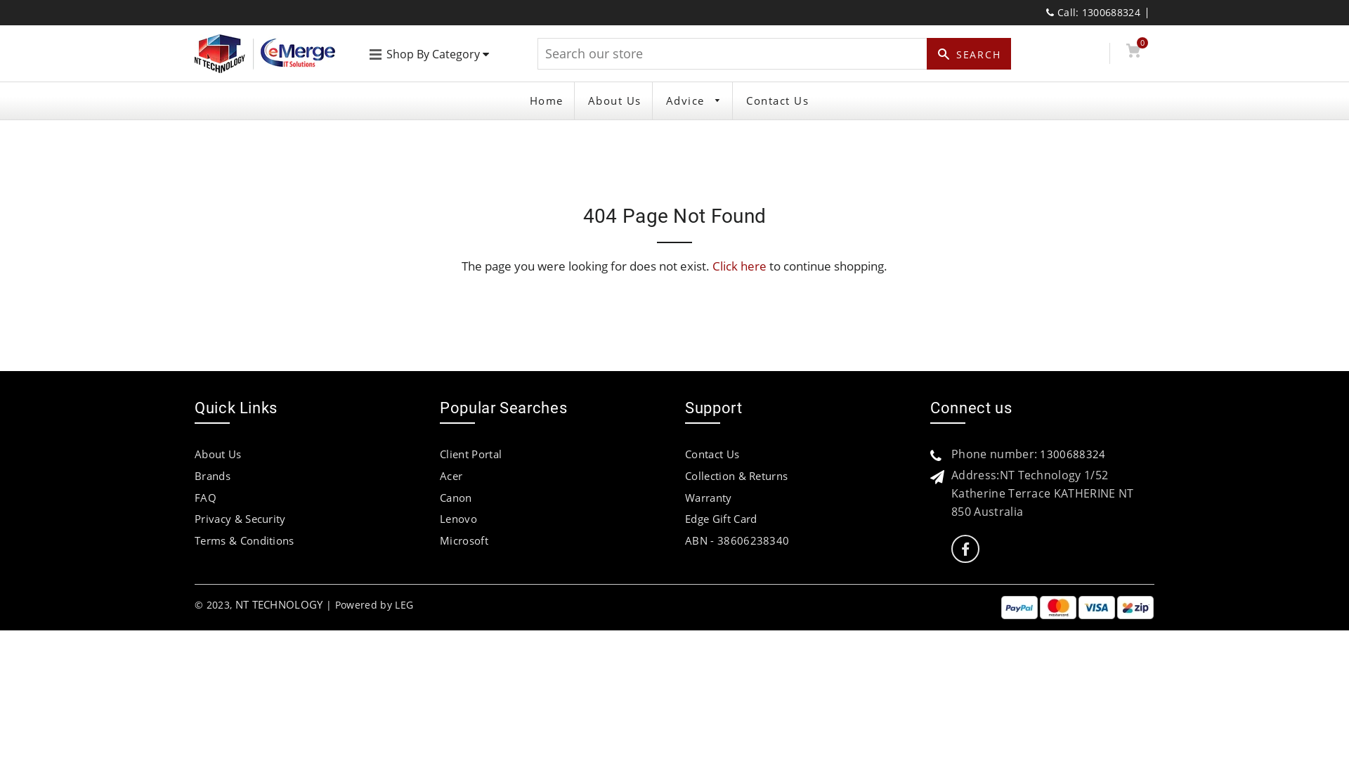 This screenshot has height=759, width=1349. What do you see at coordinates (458, 519) in the screenshot?
I see `Lenovo` at bounding box center [458, 519].